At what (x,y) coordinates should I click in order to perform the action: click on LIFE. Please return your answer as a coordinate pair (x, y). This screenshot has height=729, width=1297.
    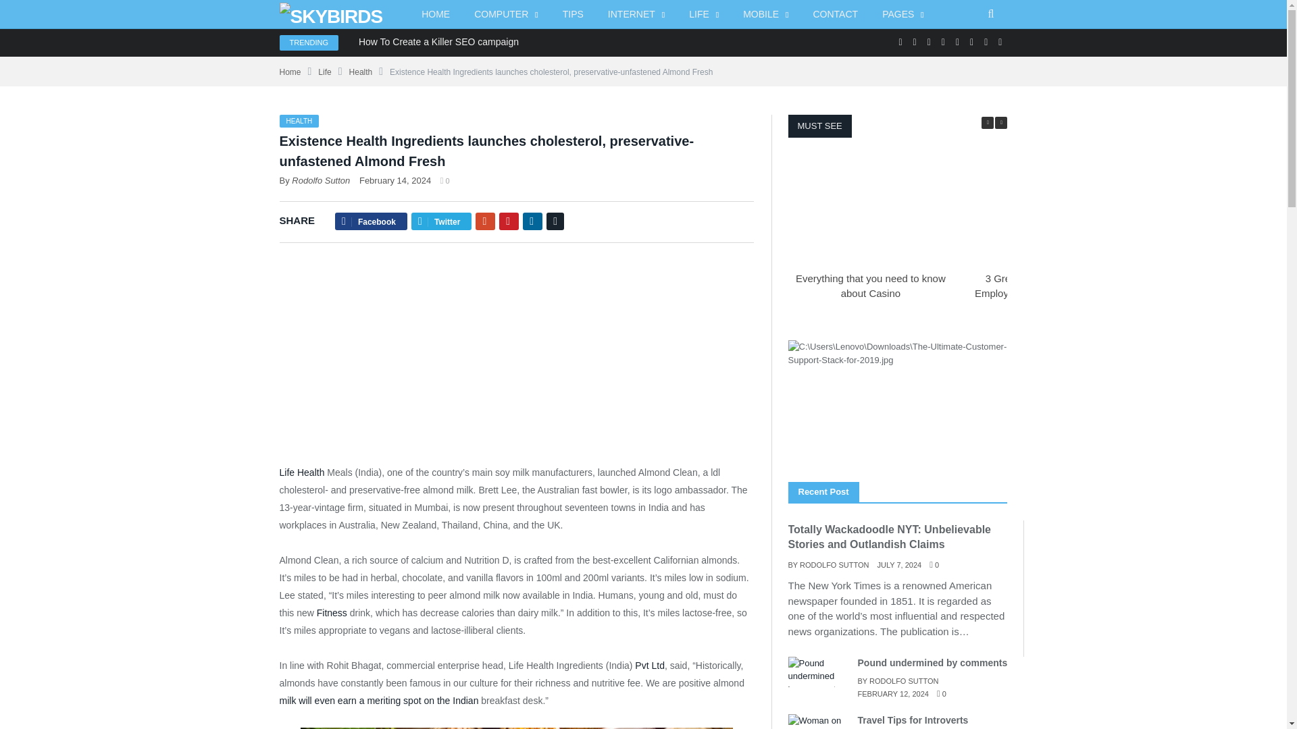
    Looking at the image, I should click on (704, 15).